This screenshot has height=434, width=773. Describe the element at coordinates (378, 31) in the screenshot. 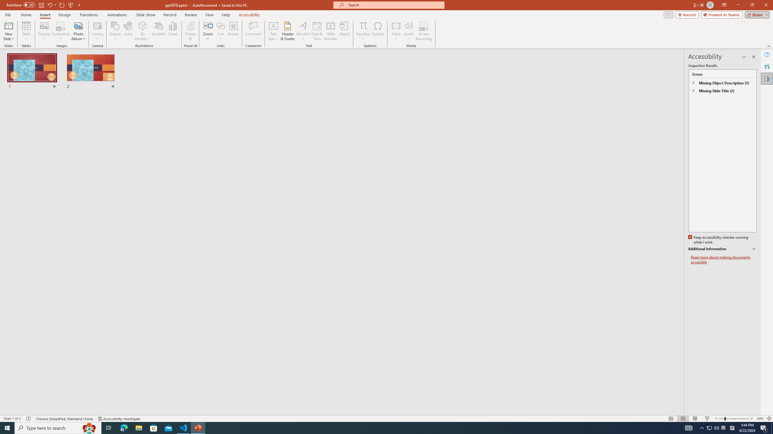

I see `Symbol...` at that location.